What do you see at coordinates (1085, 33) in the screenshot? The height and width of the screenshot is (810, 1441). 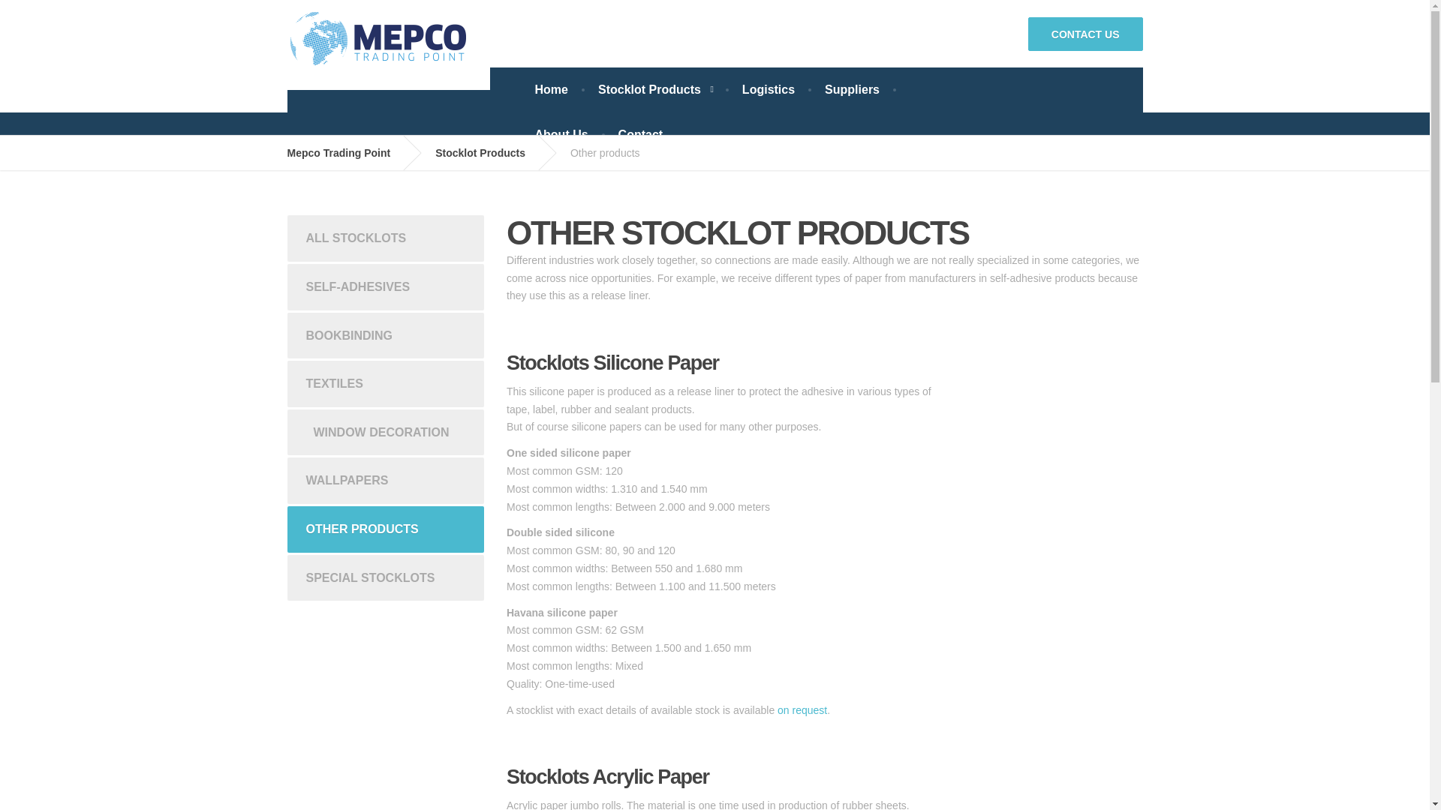 I see `CONTACT US` at bounding box center [1085, 33].